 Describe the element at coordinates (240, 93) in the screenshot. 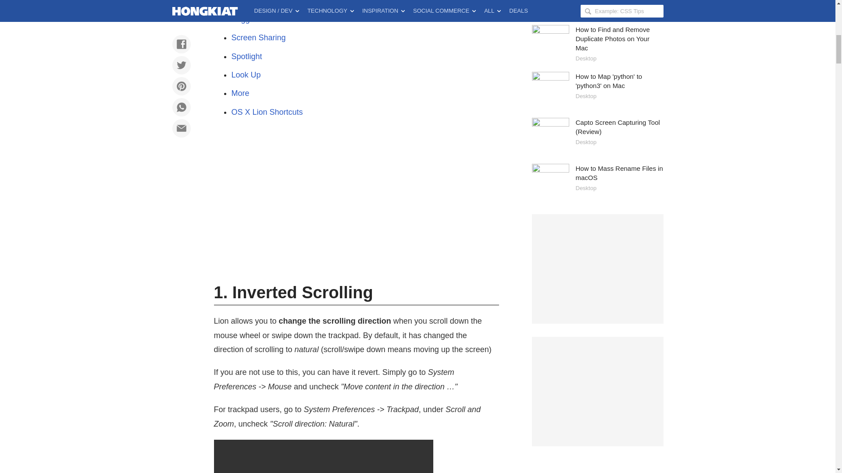

I see `More` at that location.